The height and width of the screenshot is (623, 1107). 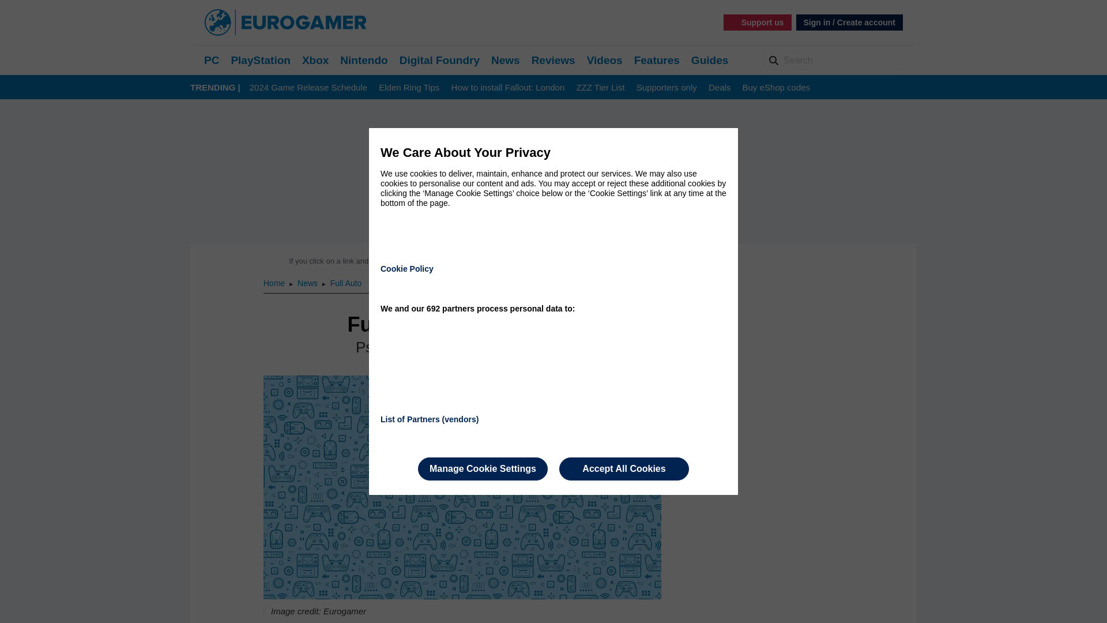 I want to click on Supporters only, so click(x=667, y=88).